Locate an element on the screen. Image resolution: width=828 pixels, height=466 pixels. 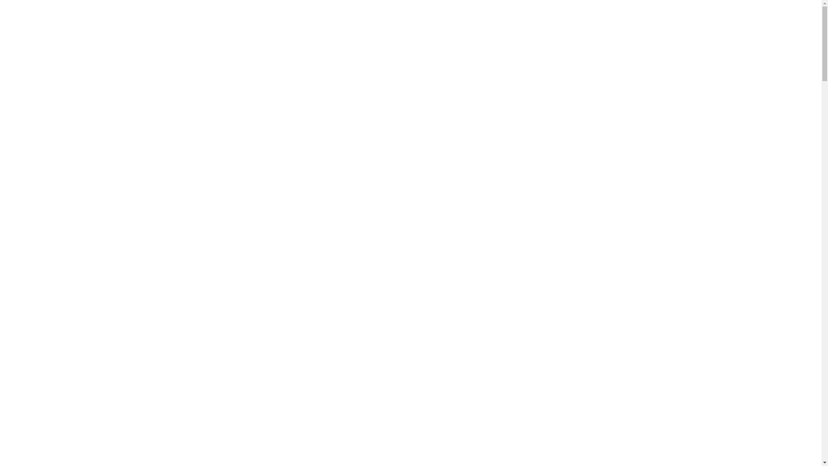
Galerie is located at coordinates (548, 18).